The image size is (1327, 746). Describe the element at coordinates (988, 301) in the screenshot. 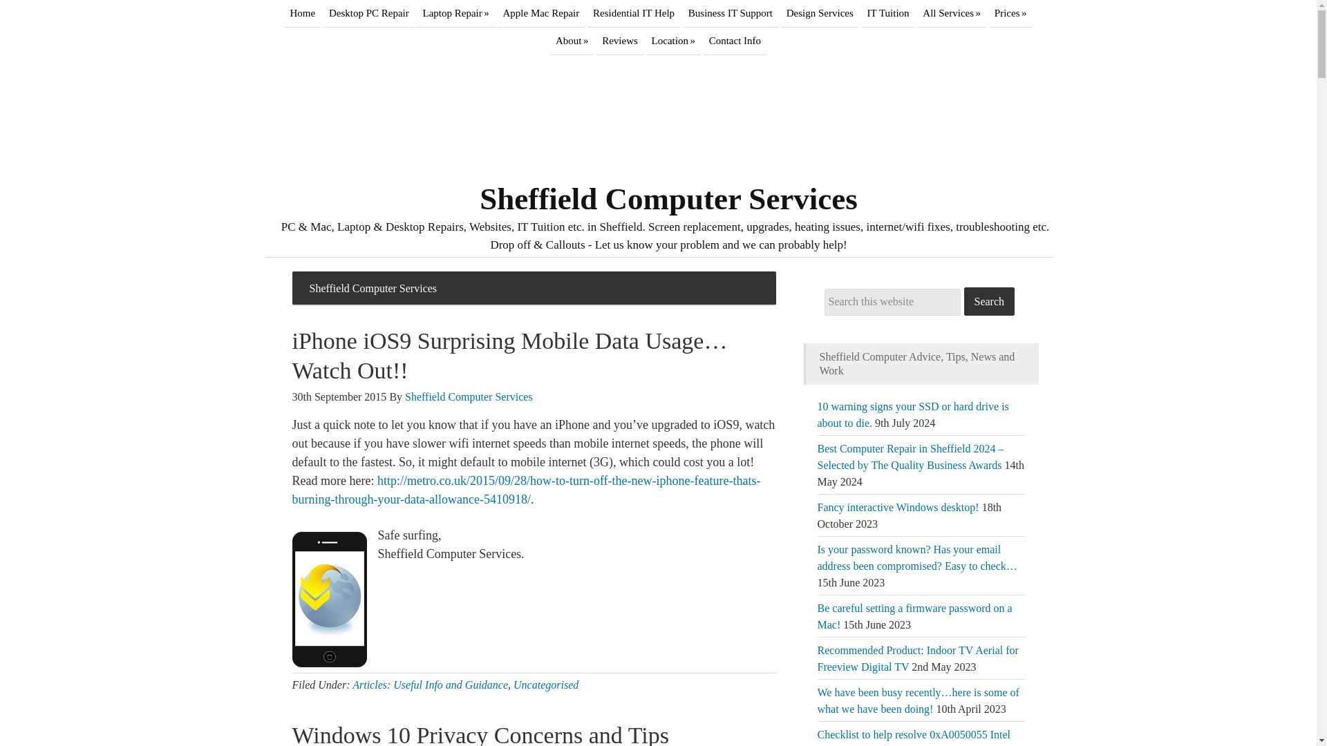

I see `Search` at that location.